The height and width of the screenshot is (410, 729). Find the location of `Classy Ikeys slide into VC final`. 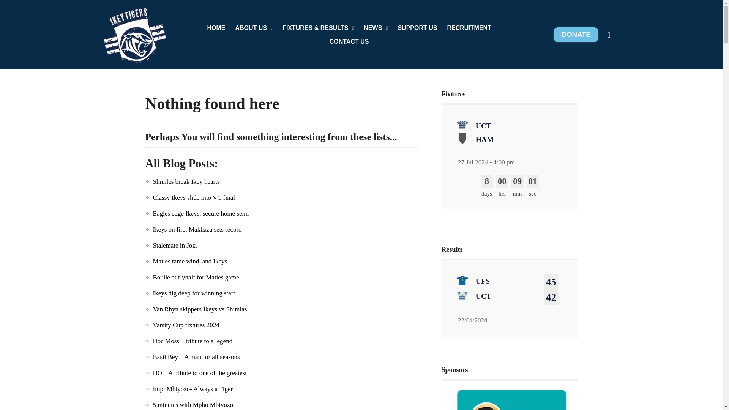

Classy Ikeys slide into VC final is located at coordinates (194, 197).